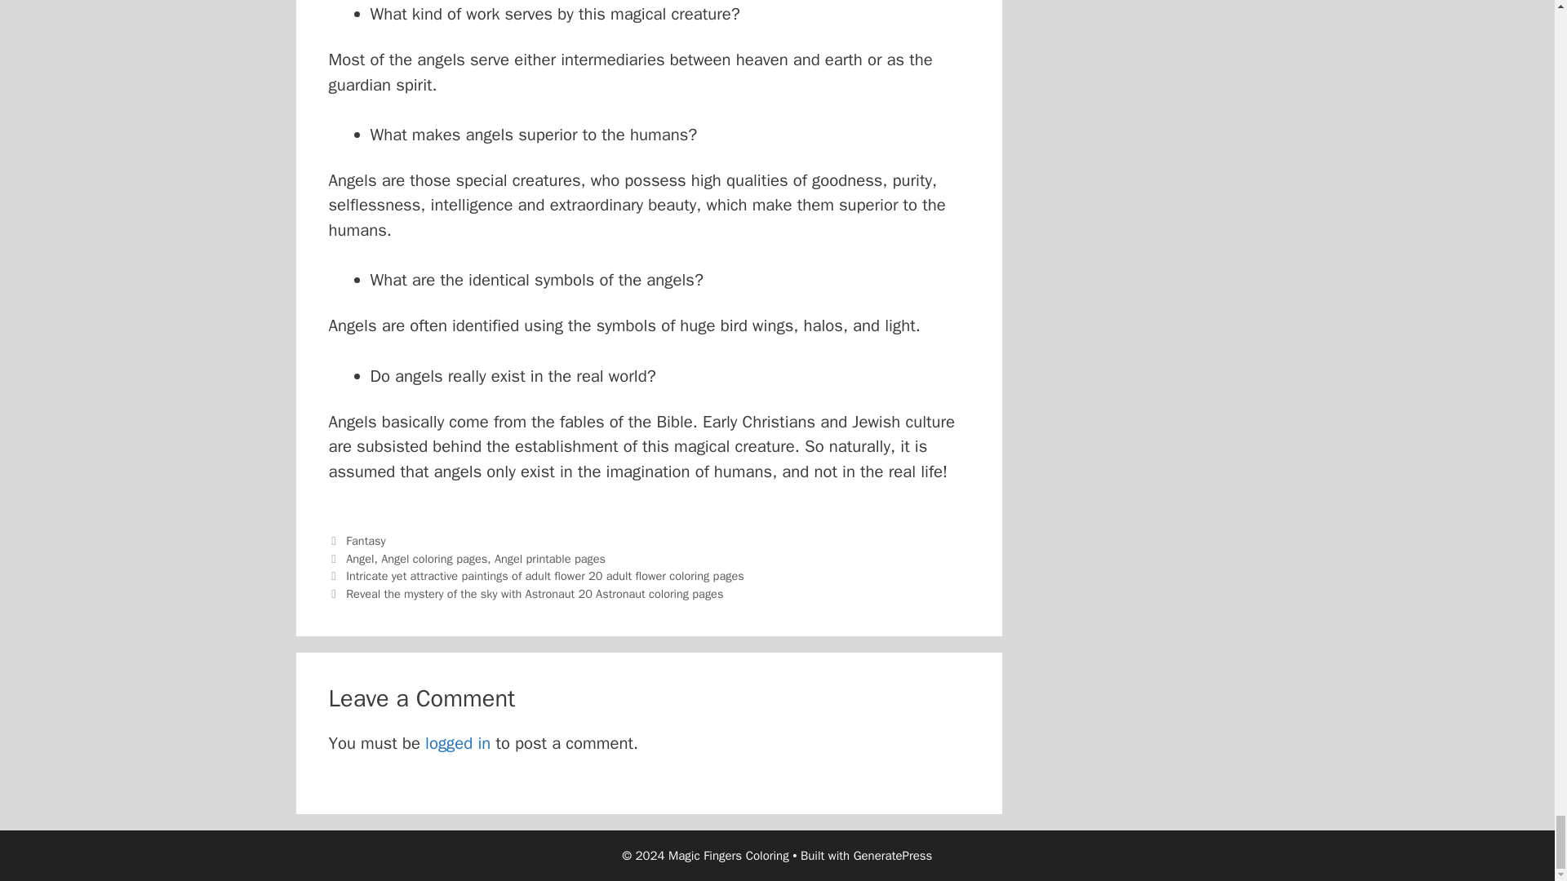  What do you see at coordinates (434, 559) in the screenshot?
I see `Angel coloring pages` at bounding box center [434, 559].